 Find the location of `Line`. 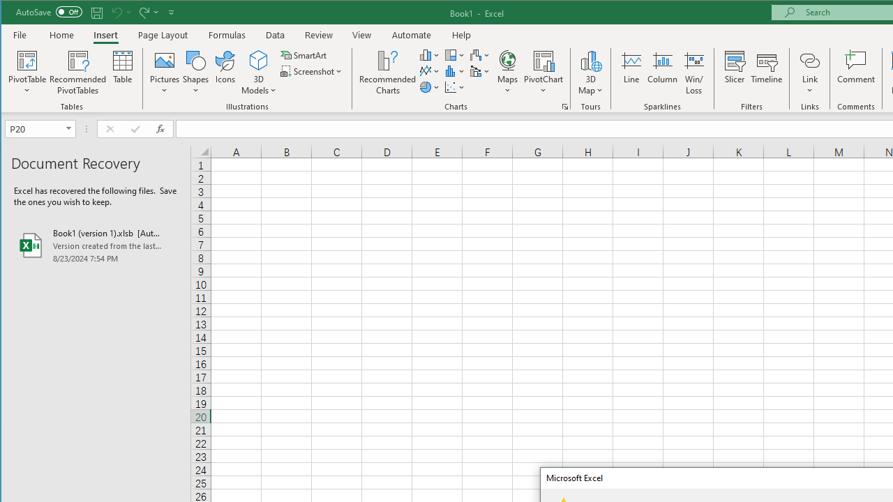

Line is located at coordinates (631, 73).